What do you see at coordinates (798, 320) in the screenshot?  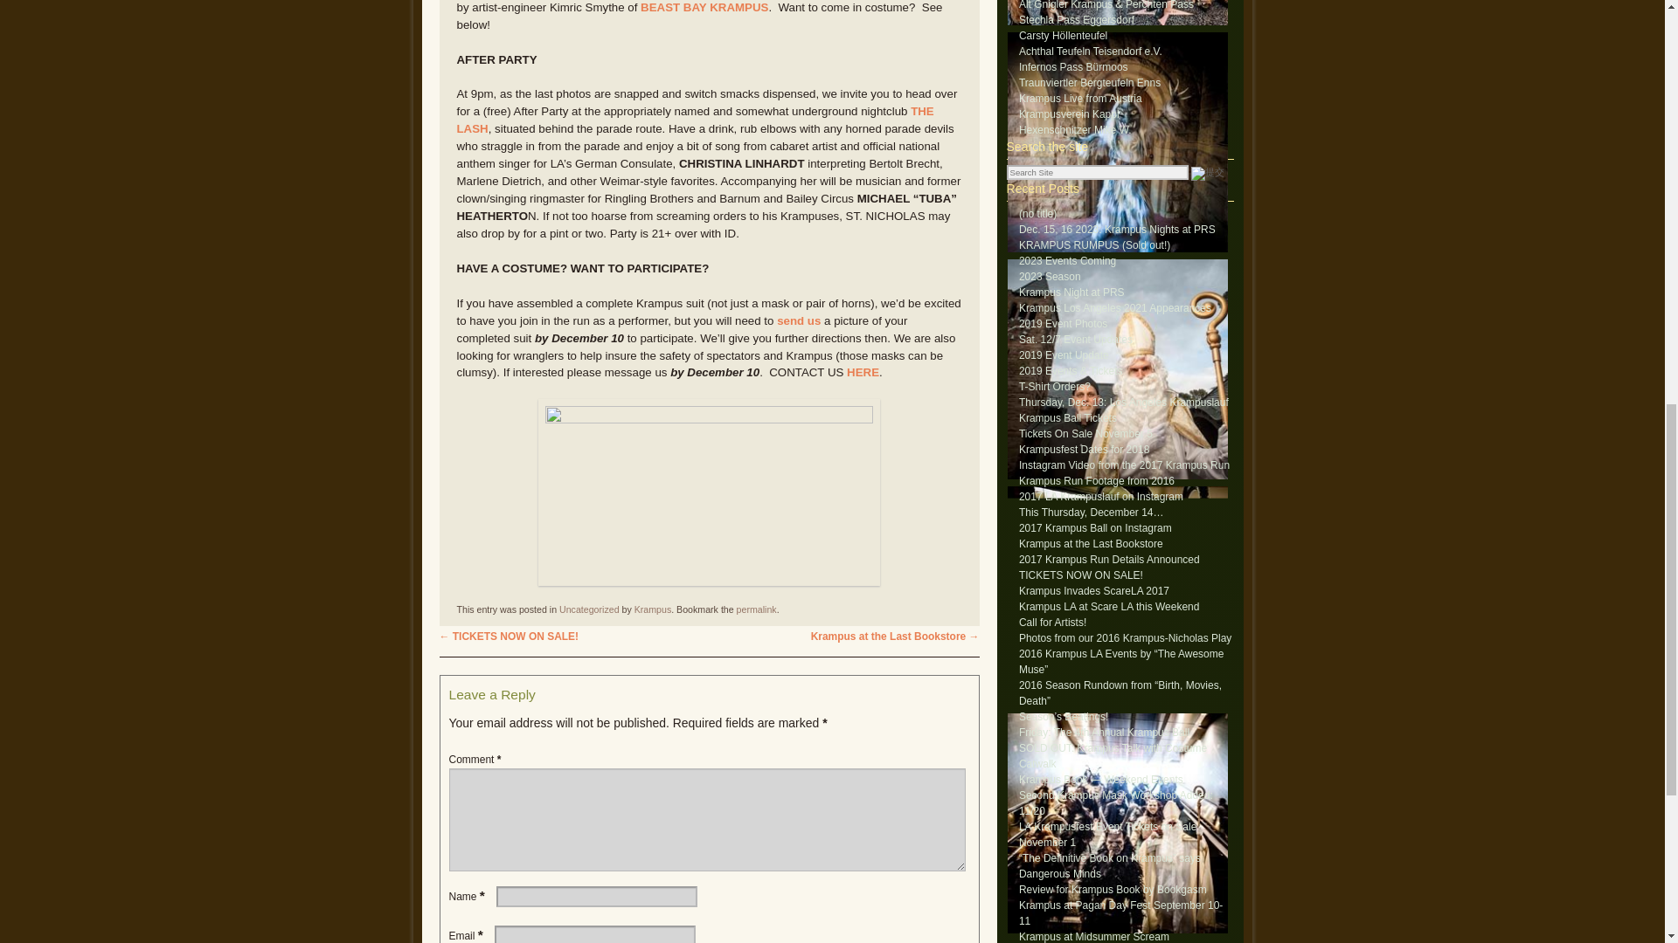 I see `send us` at bounding box center [798, 320].